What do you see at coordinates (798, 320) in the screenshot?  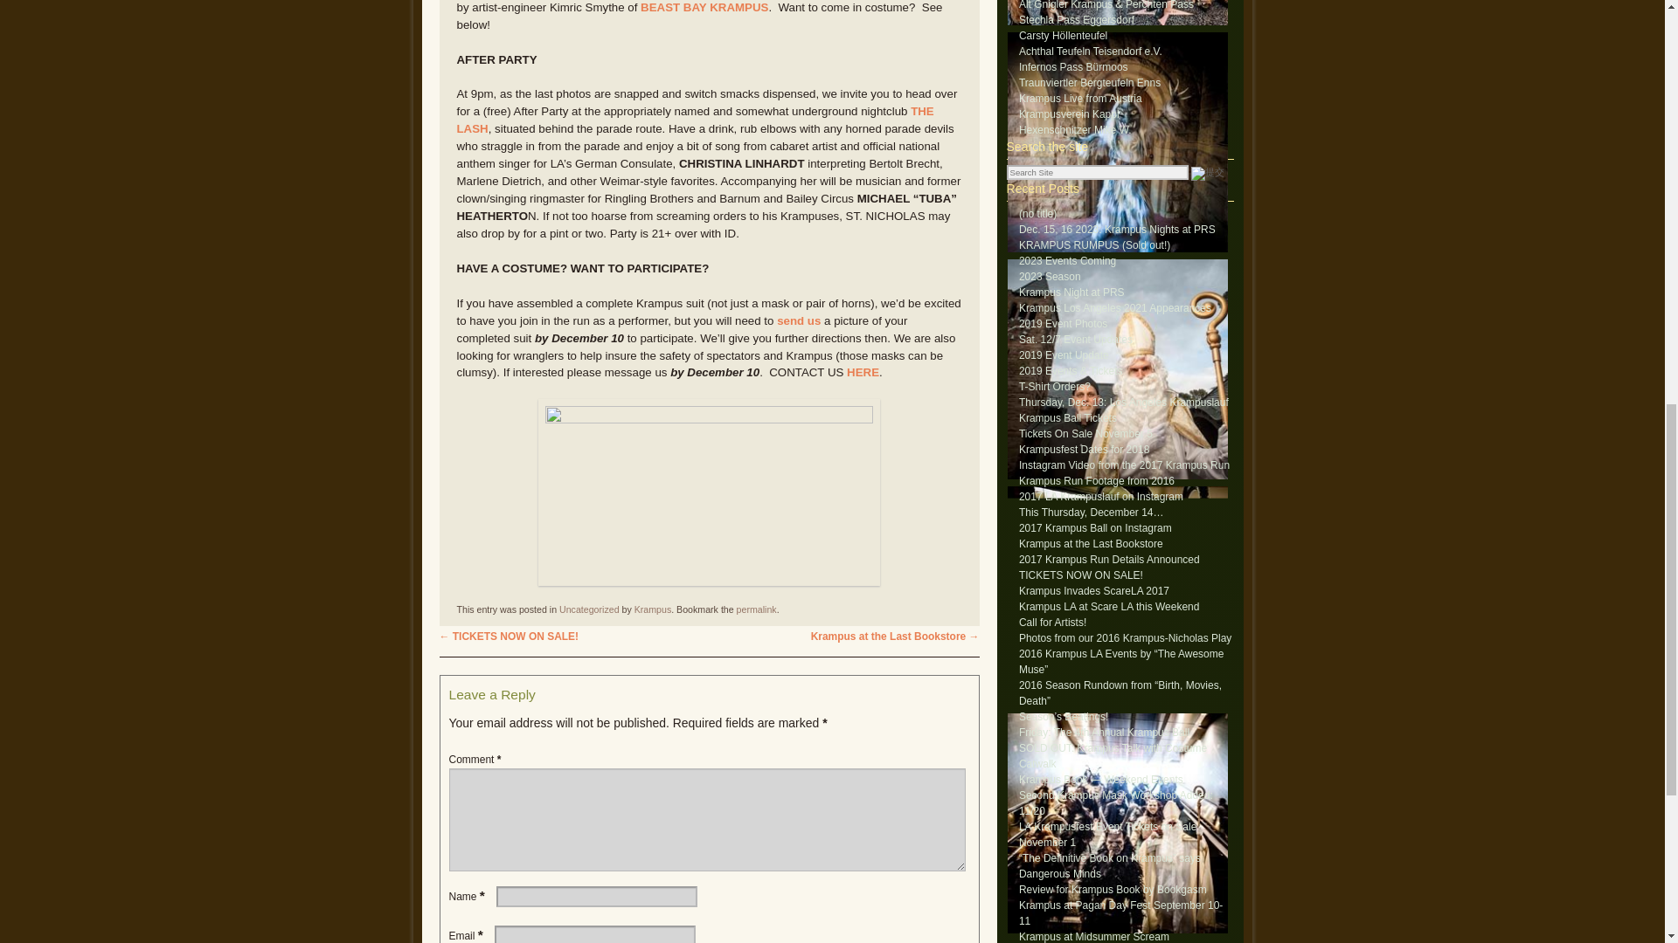 I see `send us` at bounding box center [798, 320].